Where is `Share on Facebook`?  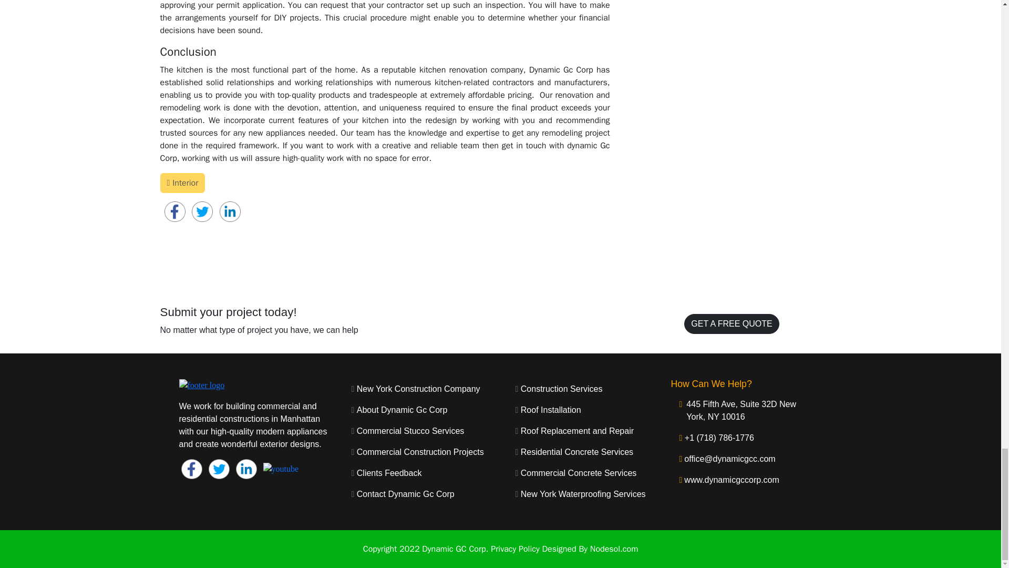
Share on Facebook is located at coordinates (230, 210).